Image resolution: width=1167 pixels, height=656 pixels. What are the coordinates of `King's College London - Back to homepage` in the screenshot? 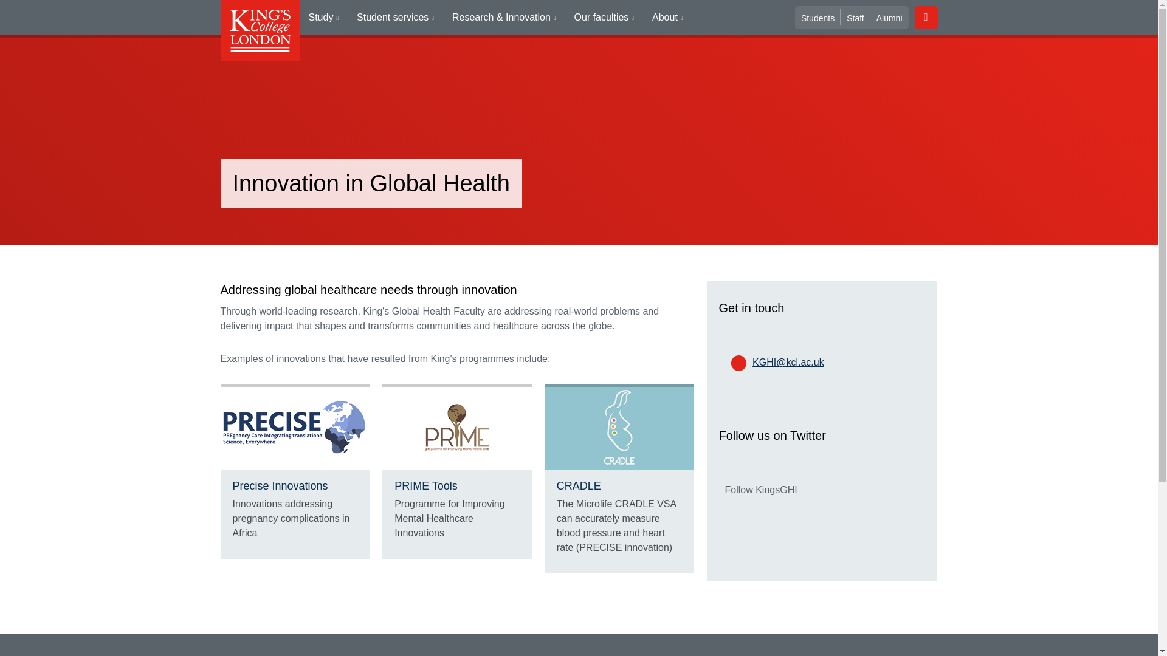 It's located at (259, 30).